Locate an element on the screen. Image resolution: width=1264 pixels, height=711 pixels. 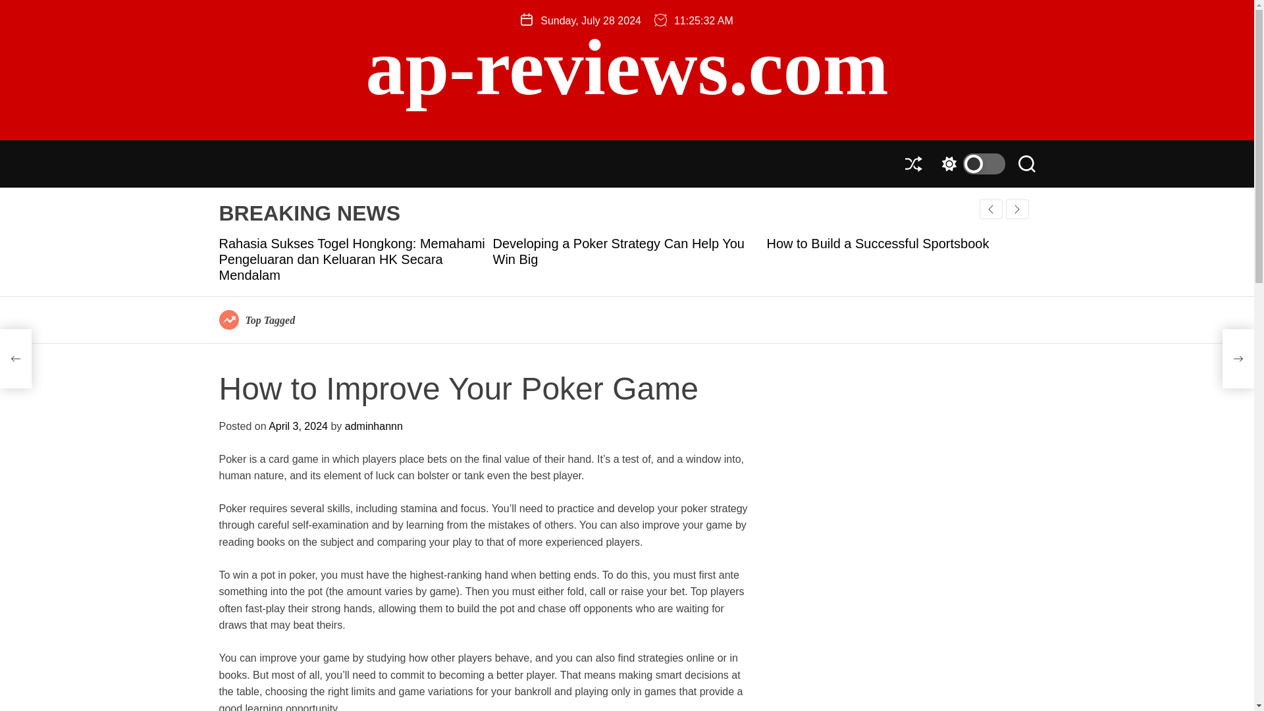
Switch color mode is located at coordinates (970, 163).